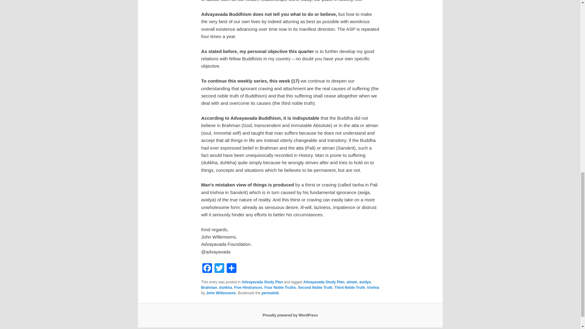  I want to click on trishna, so click(373, 288).